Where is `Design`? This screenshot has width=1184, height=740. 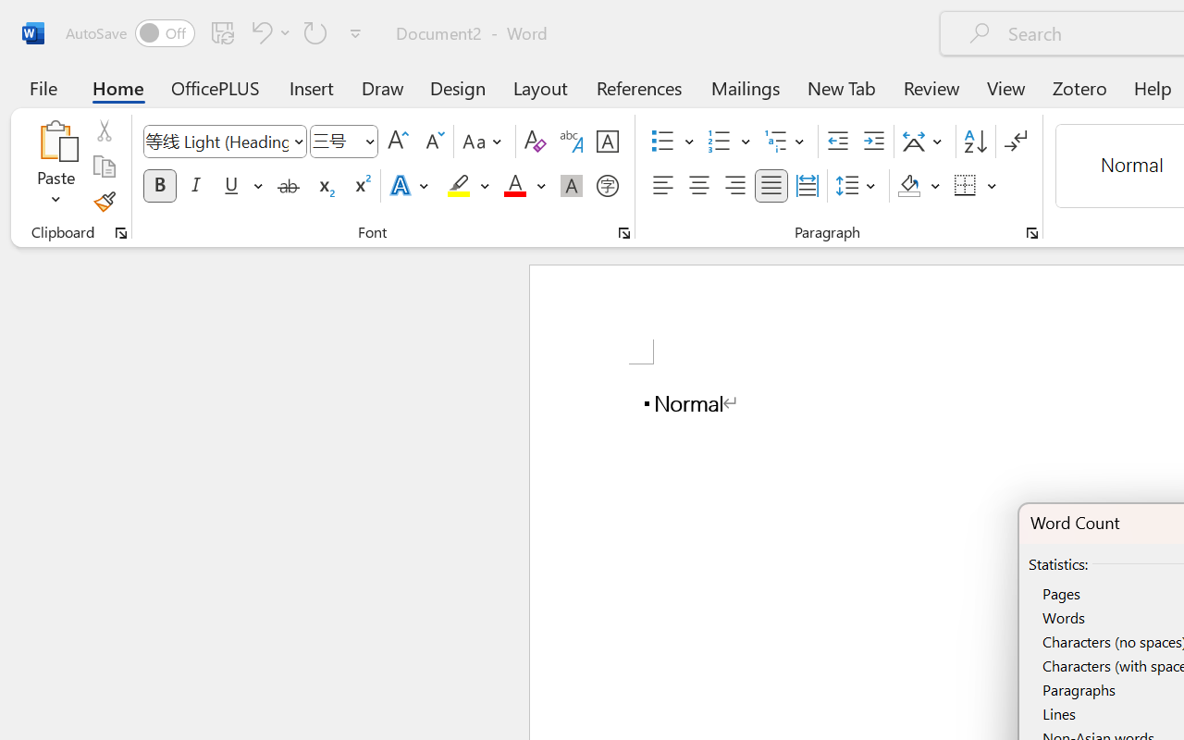 Design is located at coordinates (458, 87).